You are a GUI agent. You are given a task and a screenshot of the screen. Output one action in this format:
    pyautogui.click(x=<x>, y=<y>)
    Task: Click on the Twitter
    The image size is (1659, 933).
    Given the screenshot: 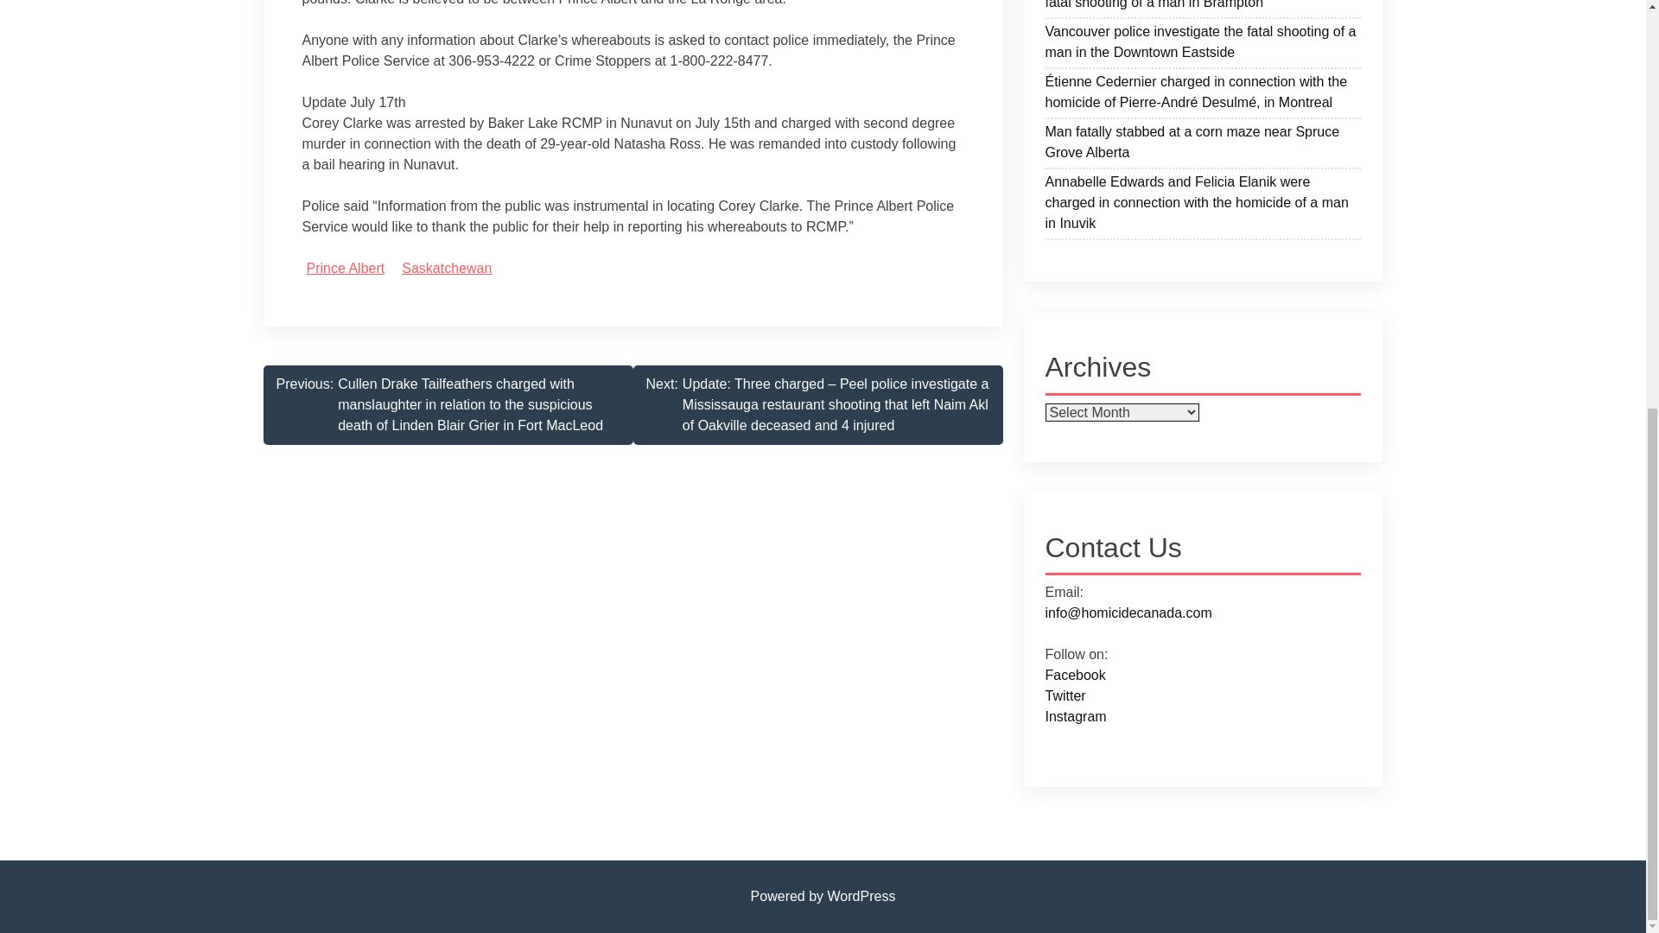 What is the action you would take?
    pyautogui.click(x=1065, y=696)
    